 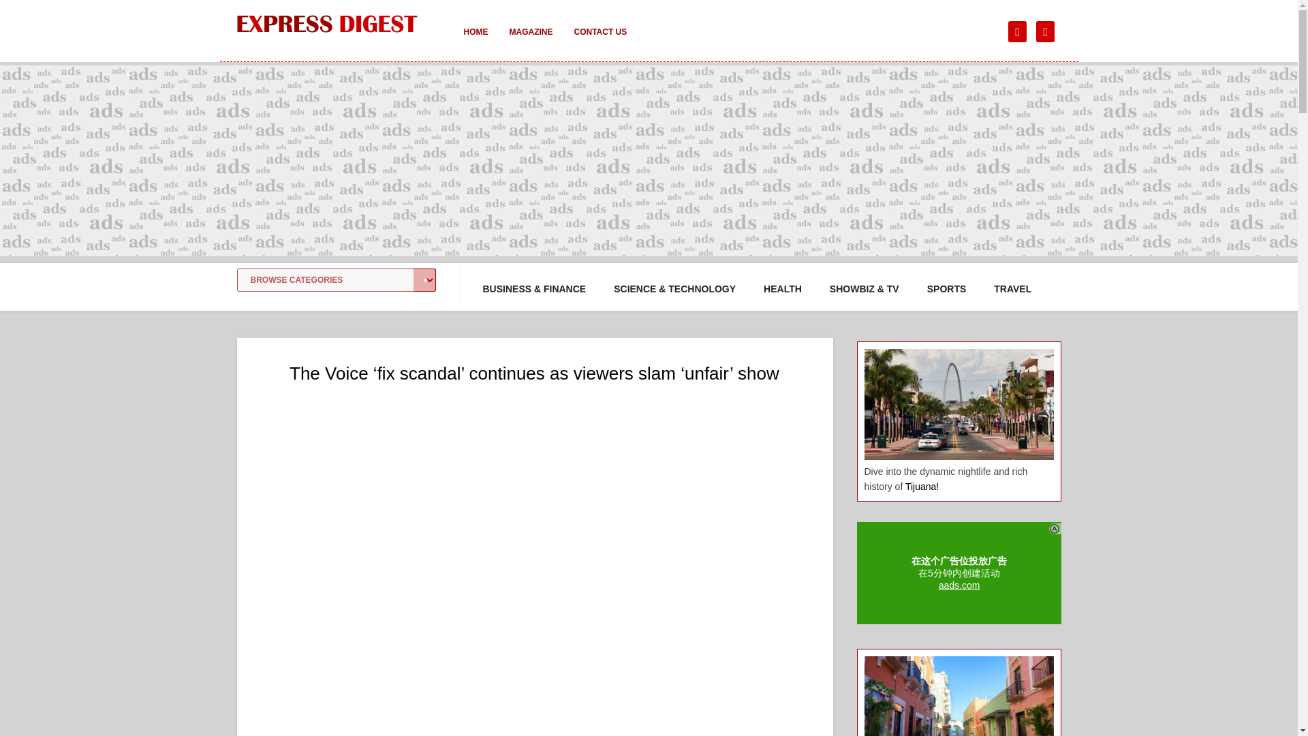 What do you see at coordinates (599, 41) in the screenshot?
I see `CONTACT US` at bounding box center [599, 41].